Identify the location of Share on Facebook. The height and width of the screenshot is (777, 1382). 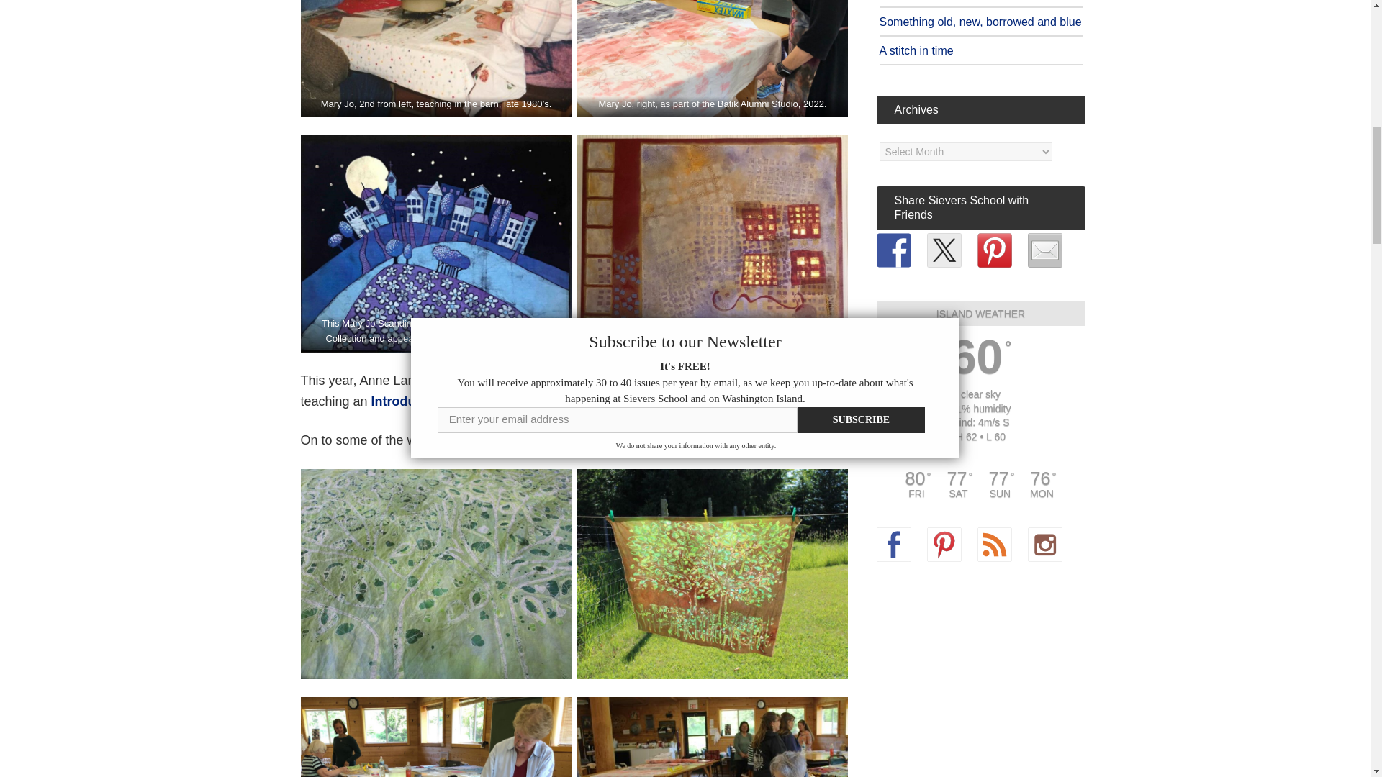
(893, 250).